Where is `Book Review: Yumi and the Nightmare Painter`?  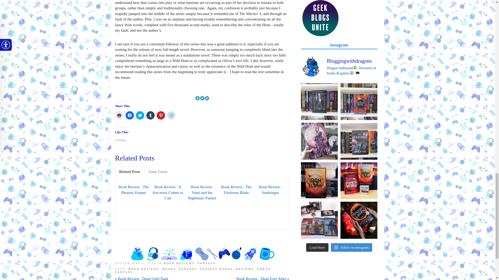 Book Review: Yumi and the Nightmare Painter is located at coordinates (202, 192).